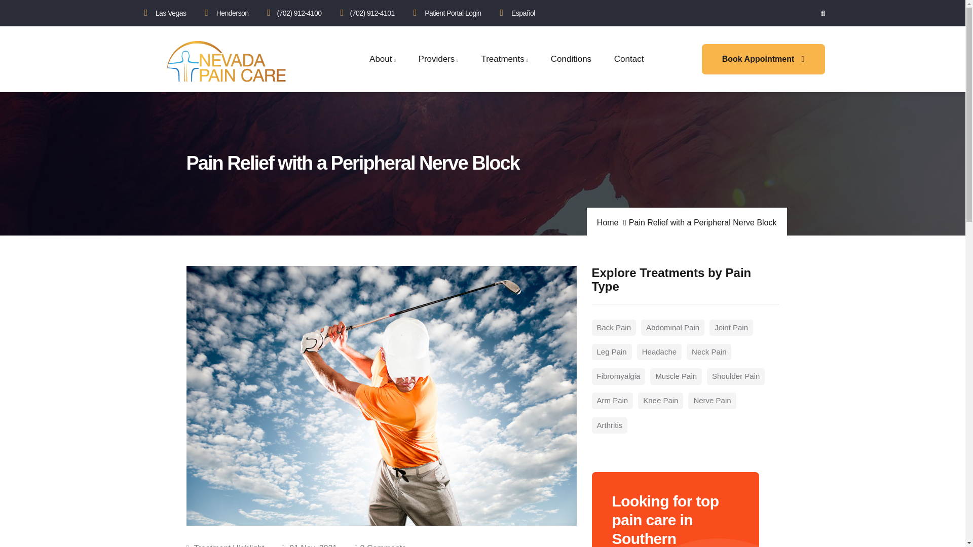 The width and height of the screenshot is (973, 547). What do you see at coordinates (452, 13) in the screenshot?
I see `Patient Portal Login` at bounding box center [452, 13].